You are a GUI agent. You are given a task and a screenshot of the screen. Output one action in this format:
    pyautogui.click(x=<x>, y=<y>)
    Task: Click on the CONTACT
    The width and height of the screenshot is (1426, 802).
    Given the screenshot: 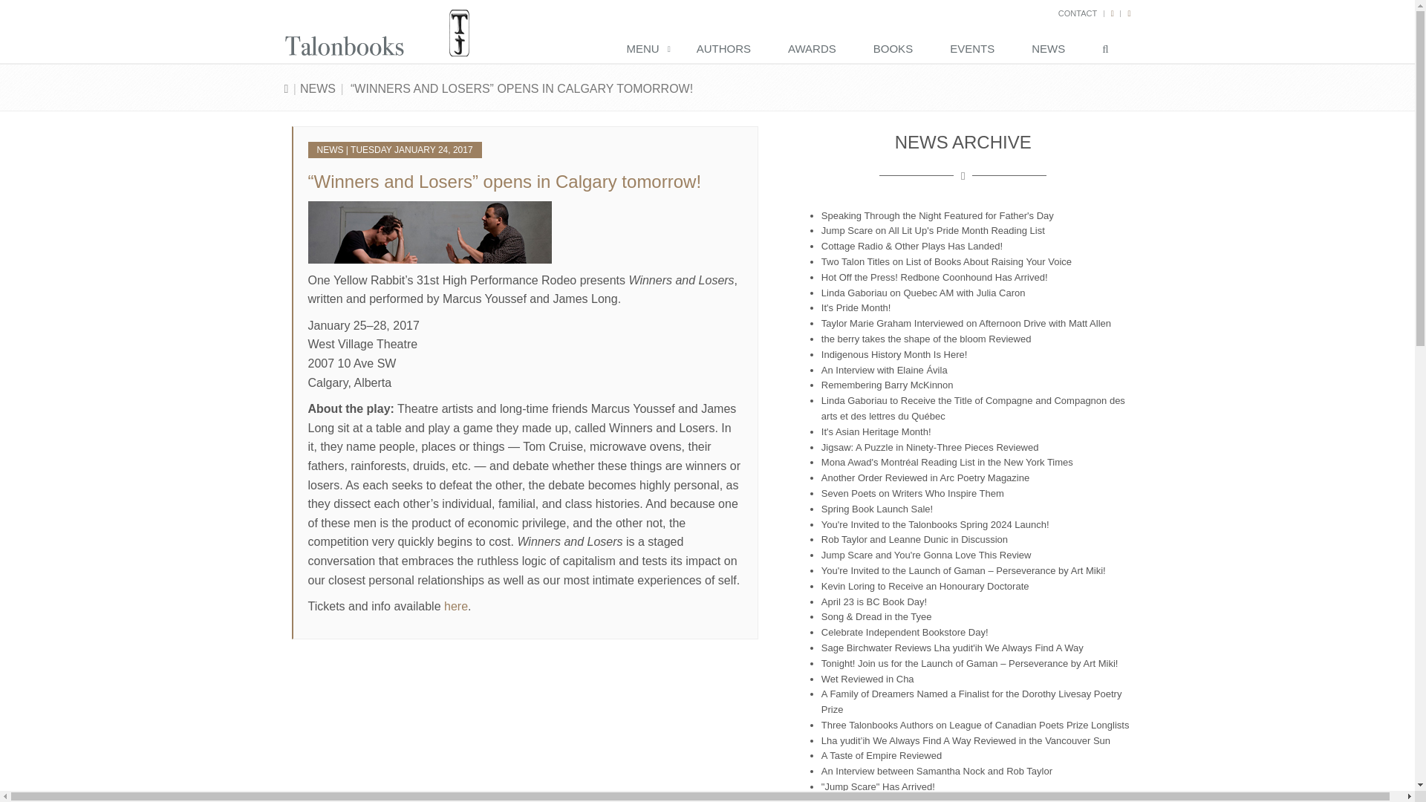 What is the action you would take?
    pyautogui.click(x=1077, y=13)
    